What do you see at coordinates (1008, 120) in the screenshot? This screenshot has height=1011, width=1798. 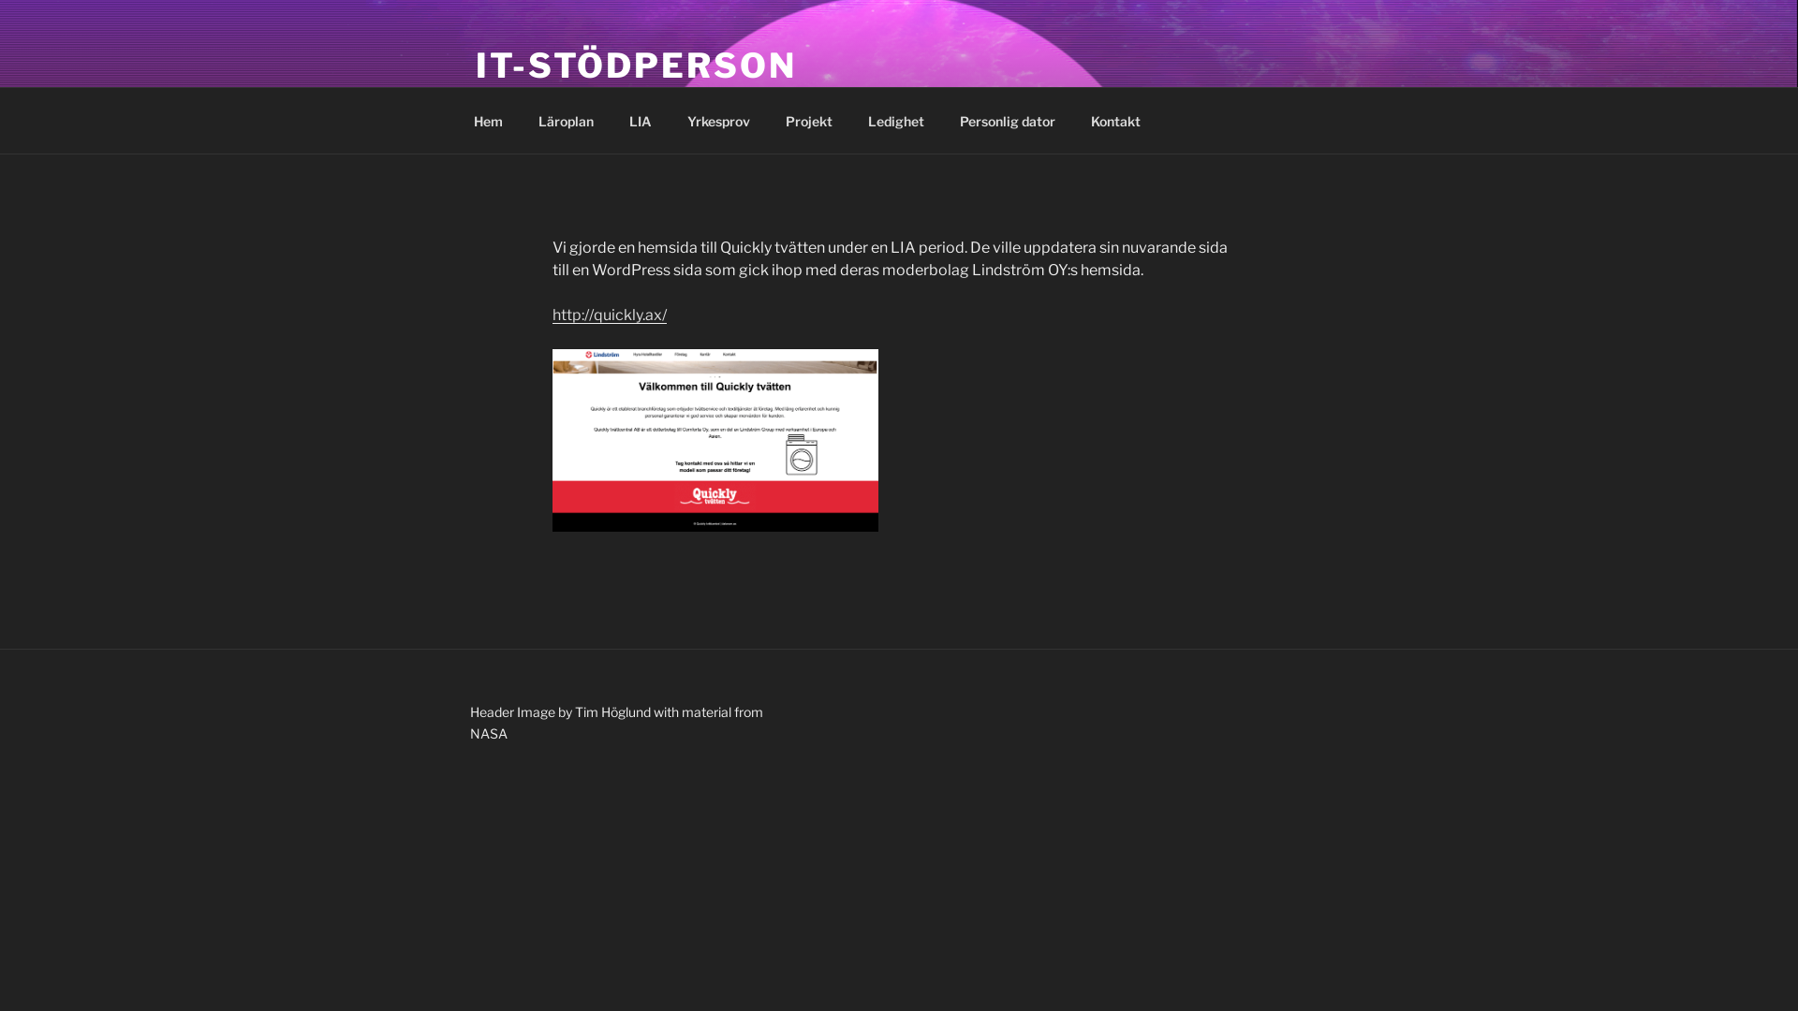 I see `Personlig dator` at bounding box center [1008, 120].